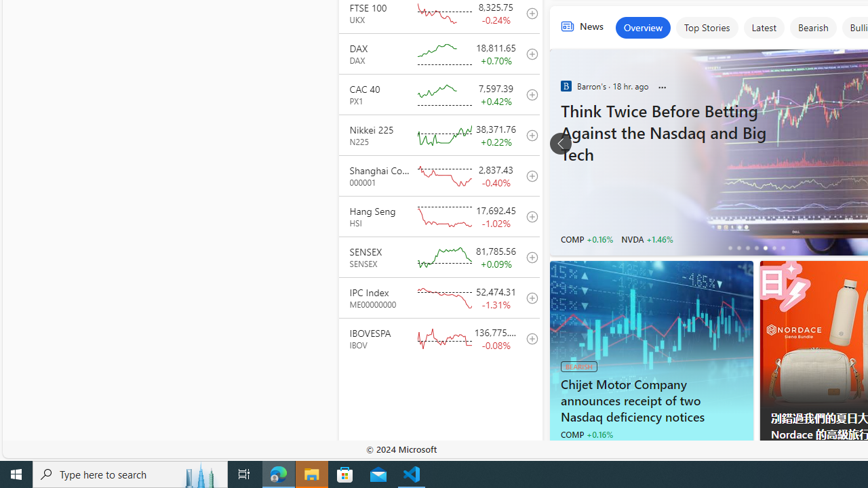  What do you see at coordinates (643, 27) in the screenshot?
I see `Overview` at bounding box center [643, 27].